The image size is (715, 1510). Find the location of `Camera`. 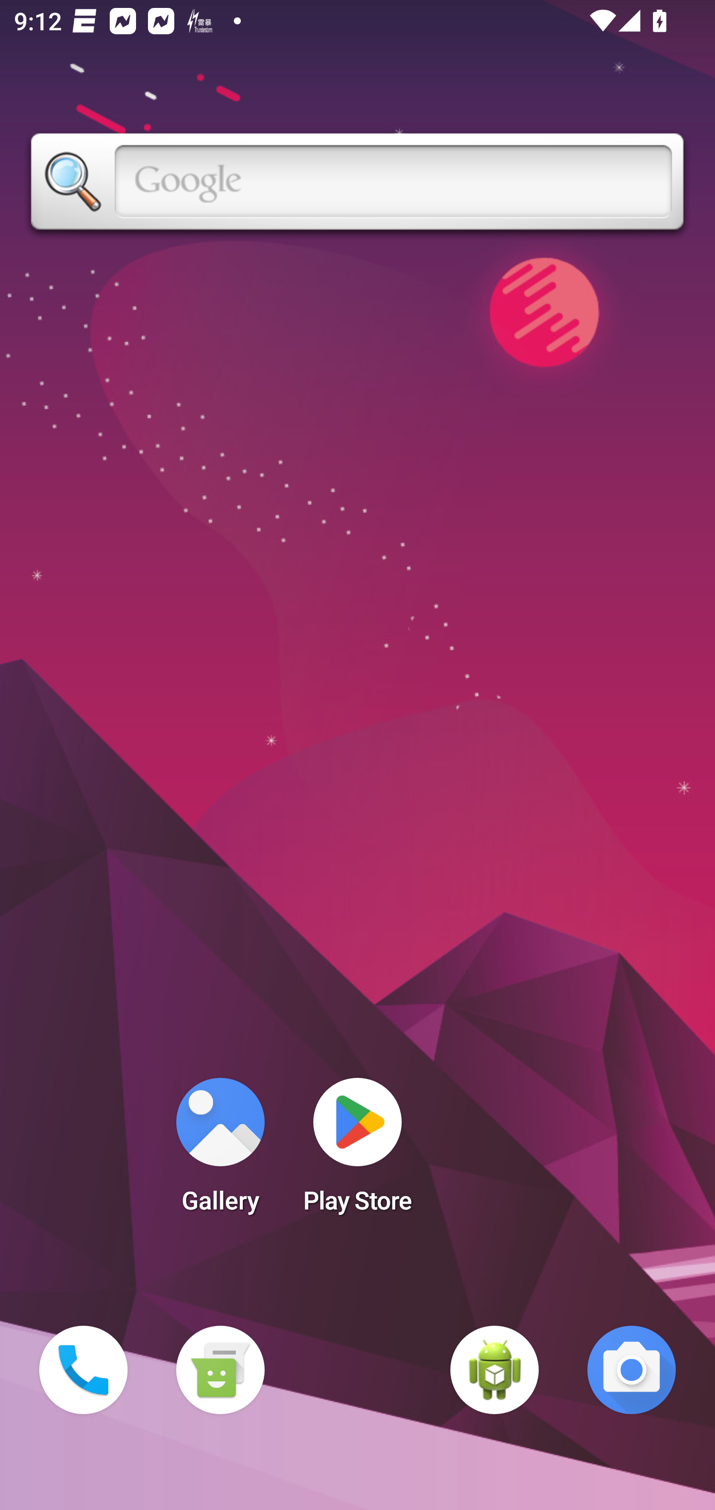

Camera is located at coordinates (632, 1370).